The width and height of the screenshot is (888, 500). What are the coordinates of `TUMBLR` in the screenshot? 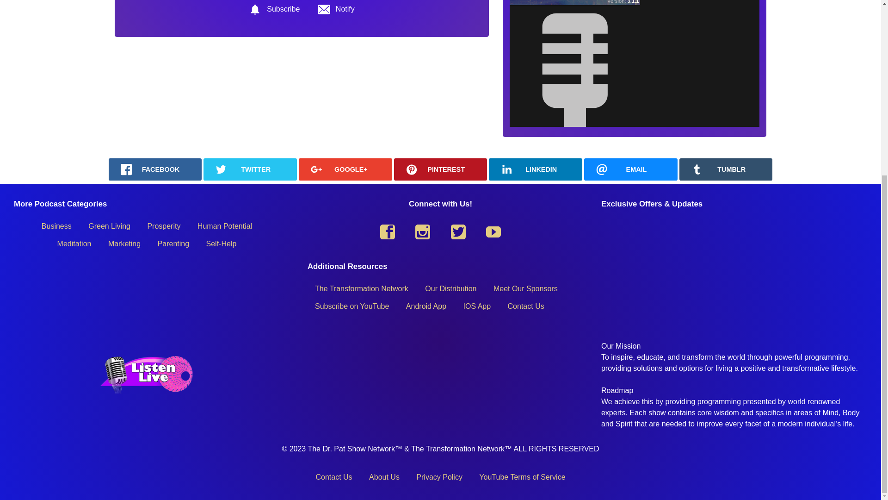 It's located at (726, 169).